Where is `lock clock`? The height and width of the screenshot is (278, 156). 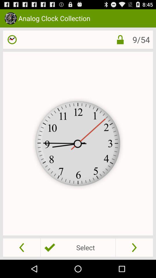 lock clock is located at coordinates (116, 39).